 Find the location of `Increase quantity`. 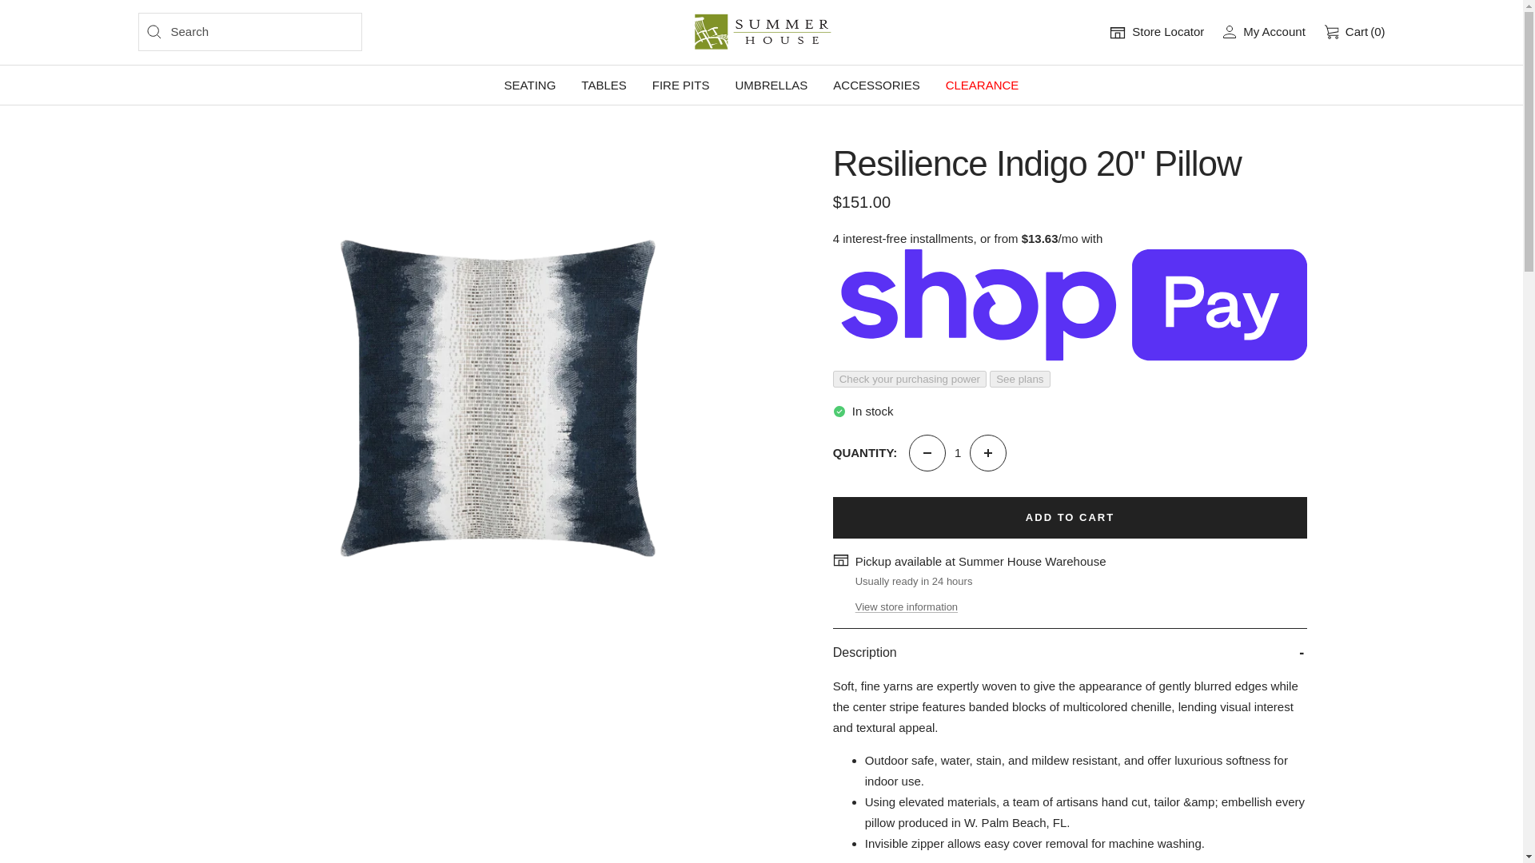

Increase quantity is located at coordinates (988, 452).